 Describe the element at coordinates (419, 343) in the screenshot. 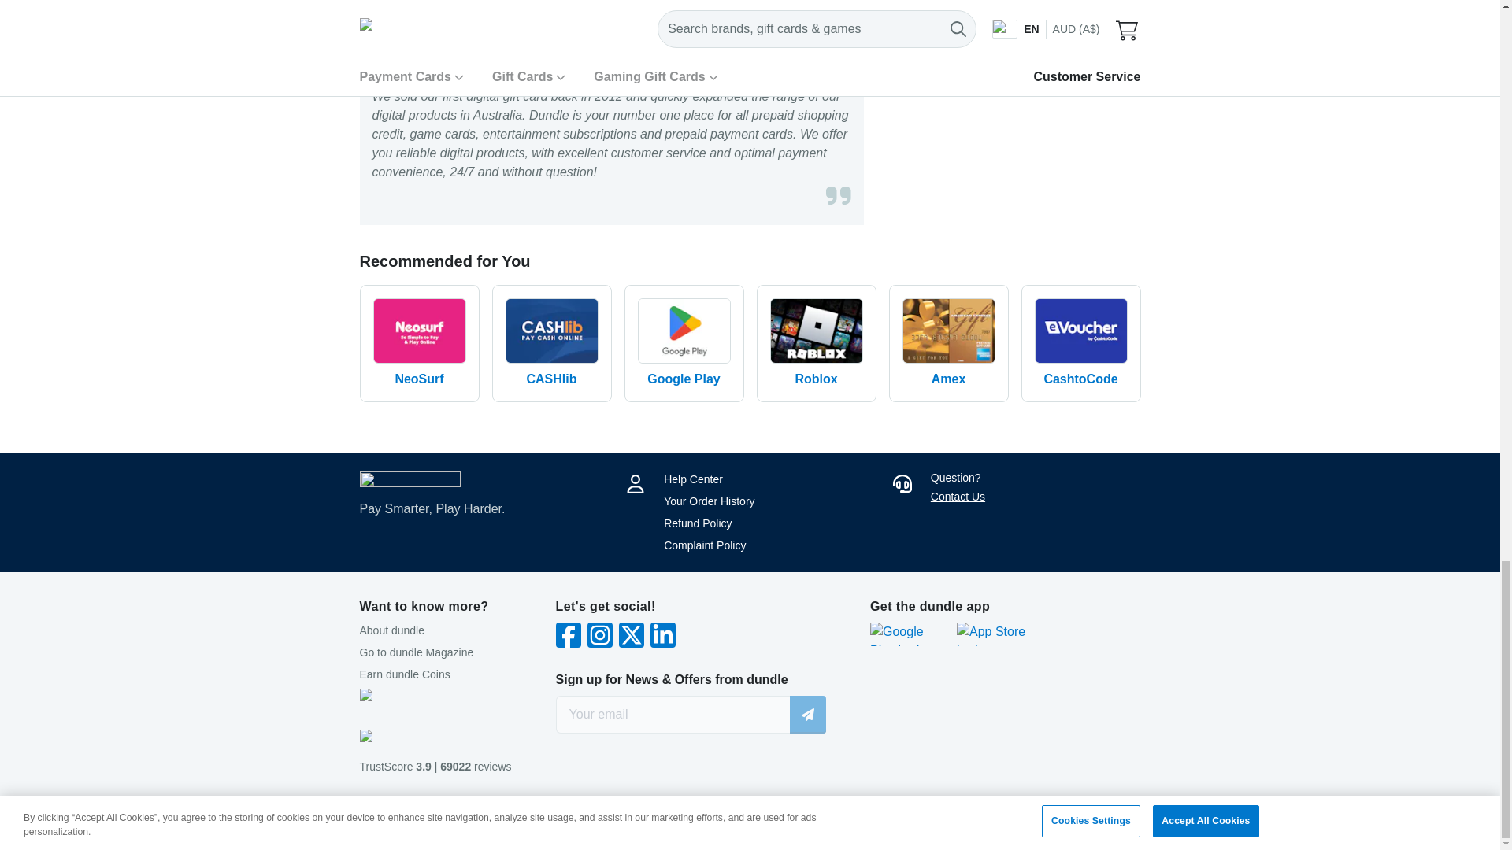

I see `NeoSurf` at that location.